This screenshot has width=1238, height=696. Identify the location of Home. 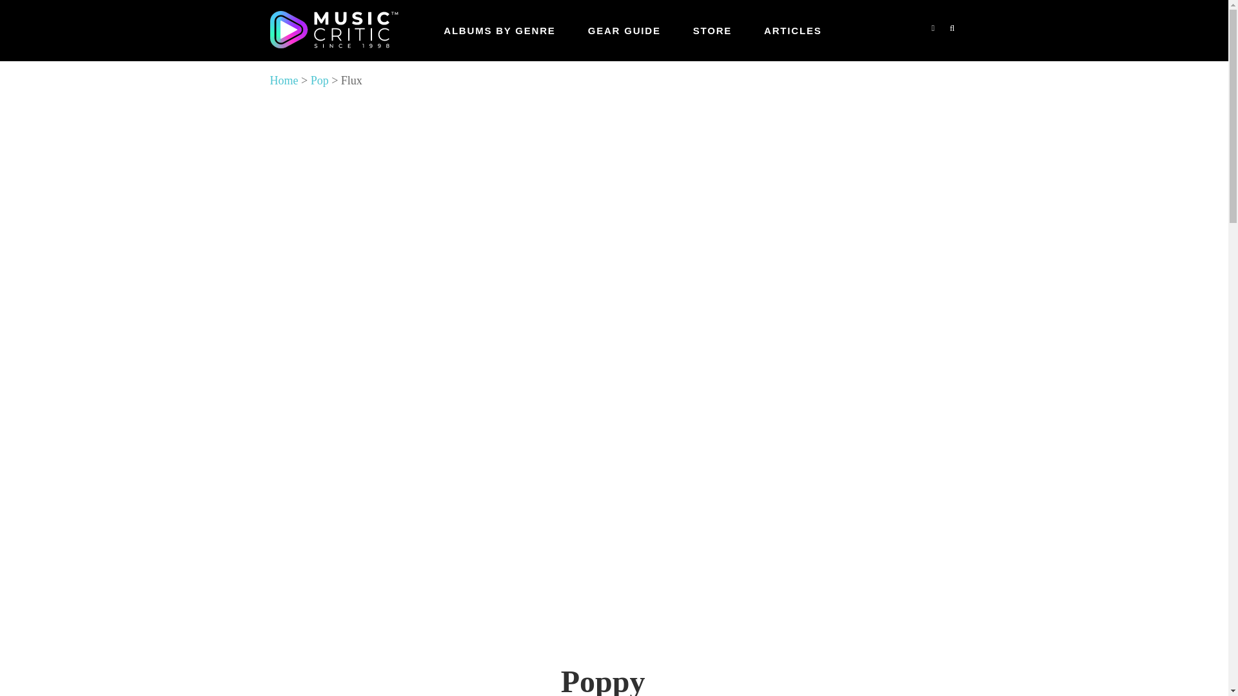
(284, 80).